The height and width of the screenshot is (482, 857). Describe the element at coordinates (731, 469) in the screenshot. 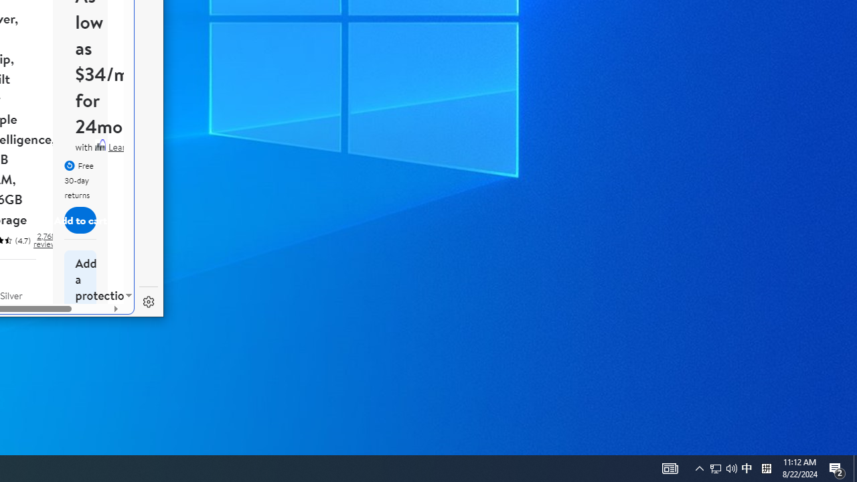

I see `Q2790: 100%` at that location.